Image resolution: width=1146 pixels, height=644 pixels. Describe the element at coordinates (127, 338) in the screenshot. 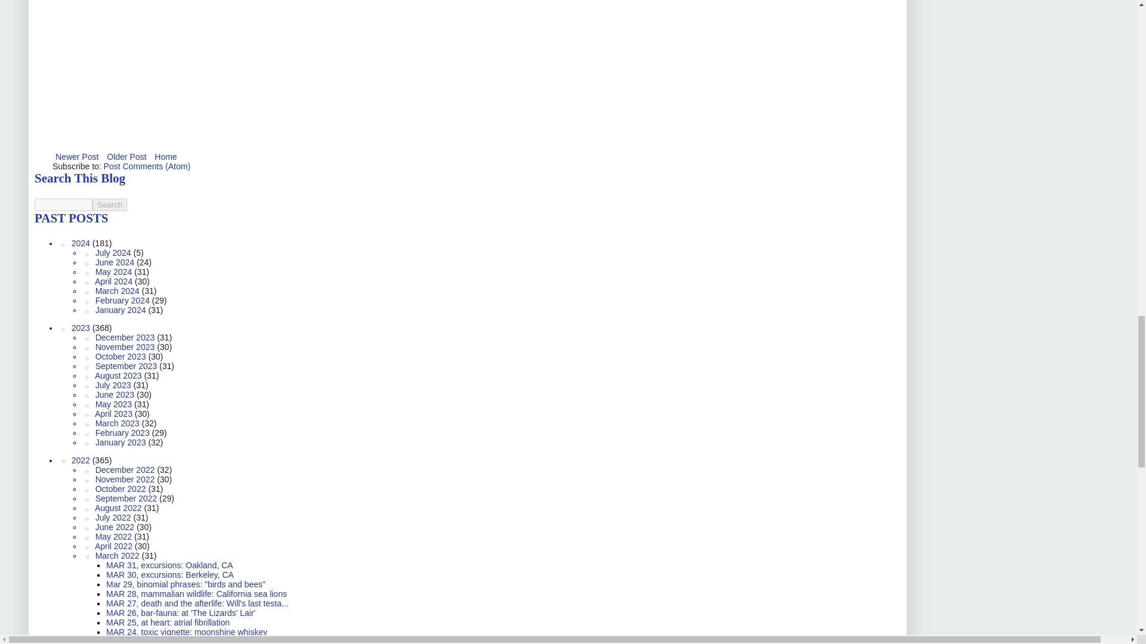

I see `December 2023` at that location.